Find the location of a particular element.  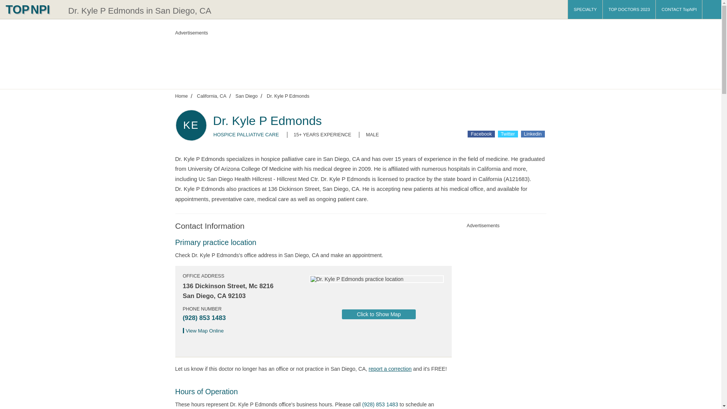

Share Dr. Kyle P Edmonds on Linkedin is located at coordinates (533, 134).